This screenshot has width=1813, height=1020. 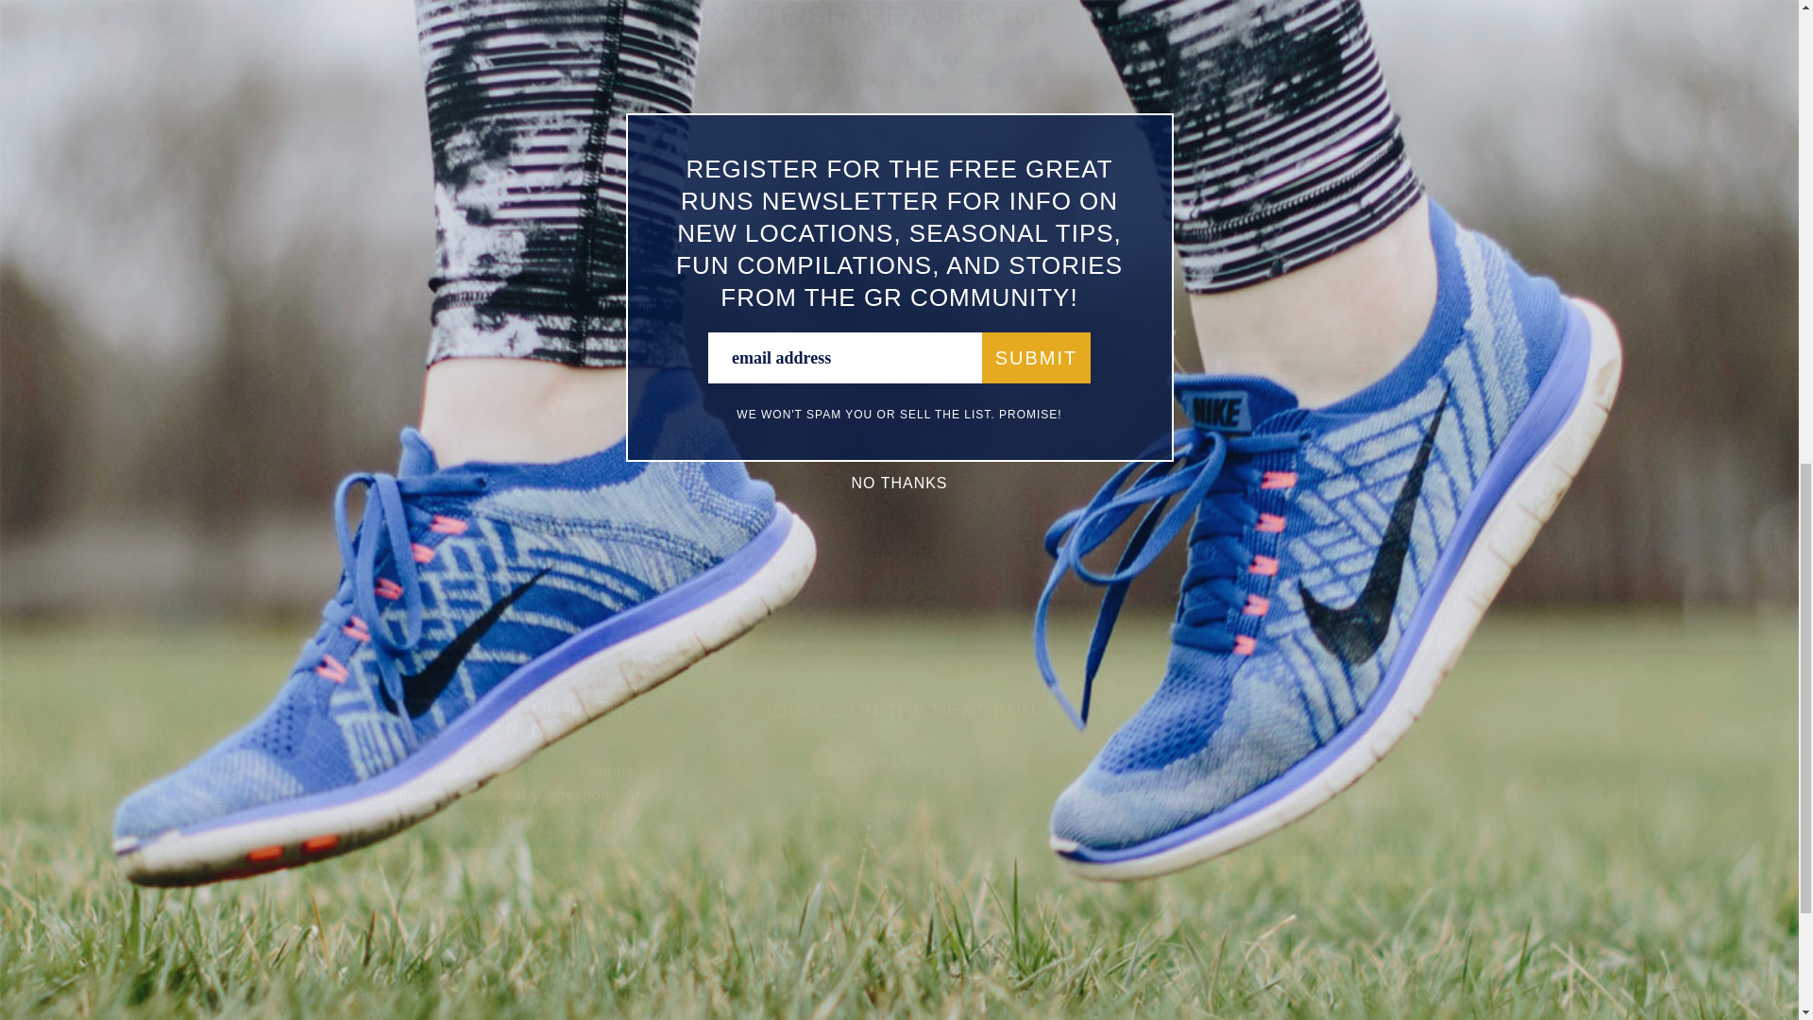 I want to click on Spoiler, so click(x=686, y=253).